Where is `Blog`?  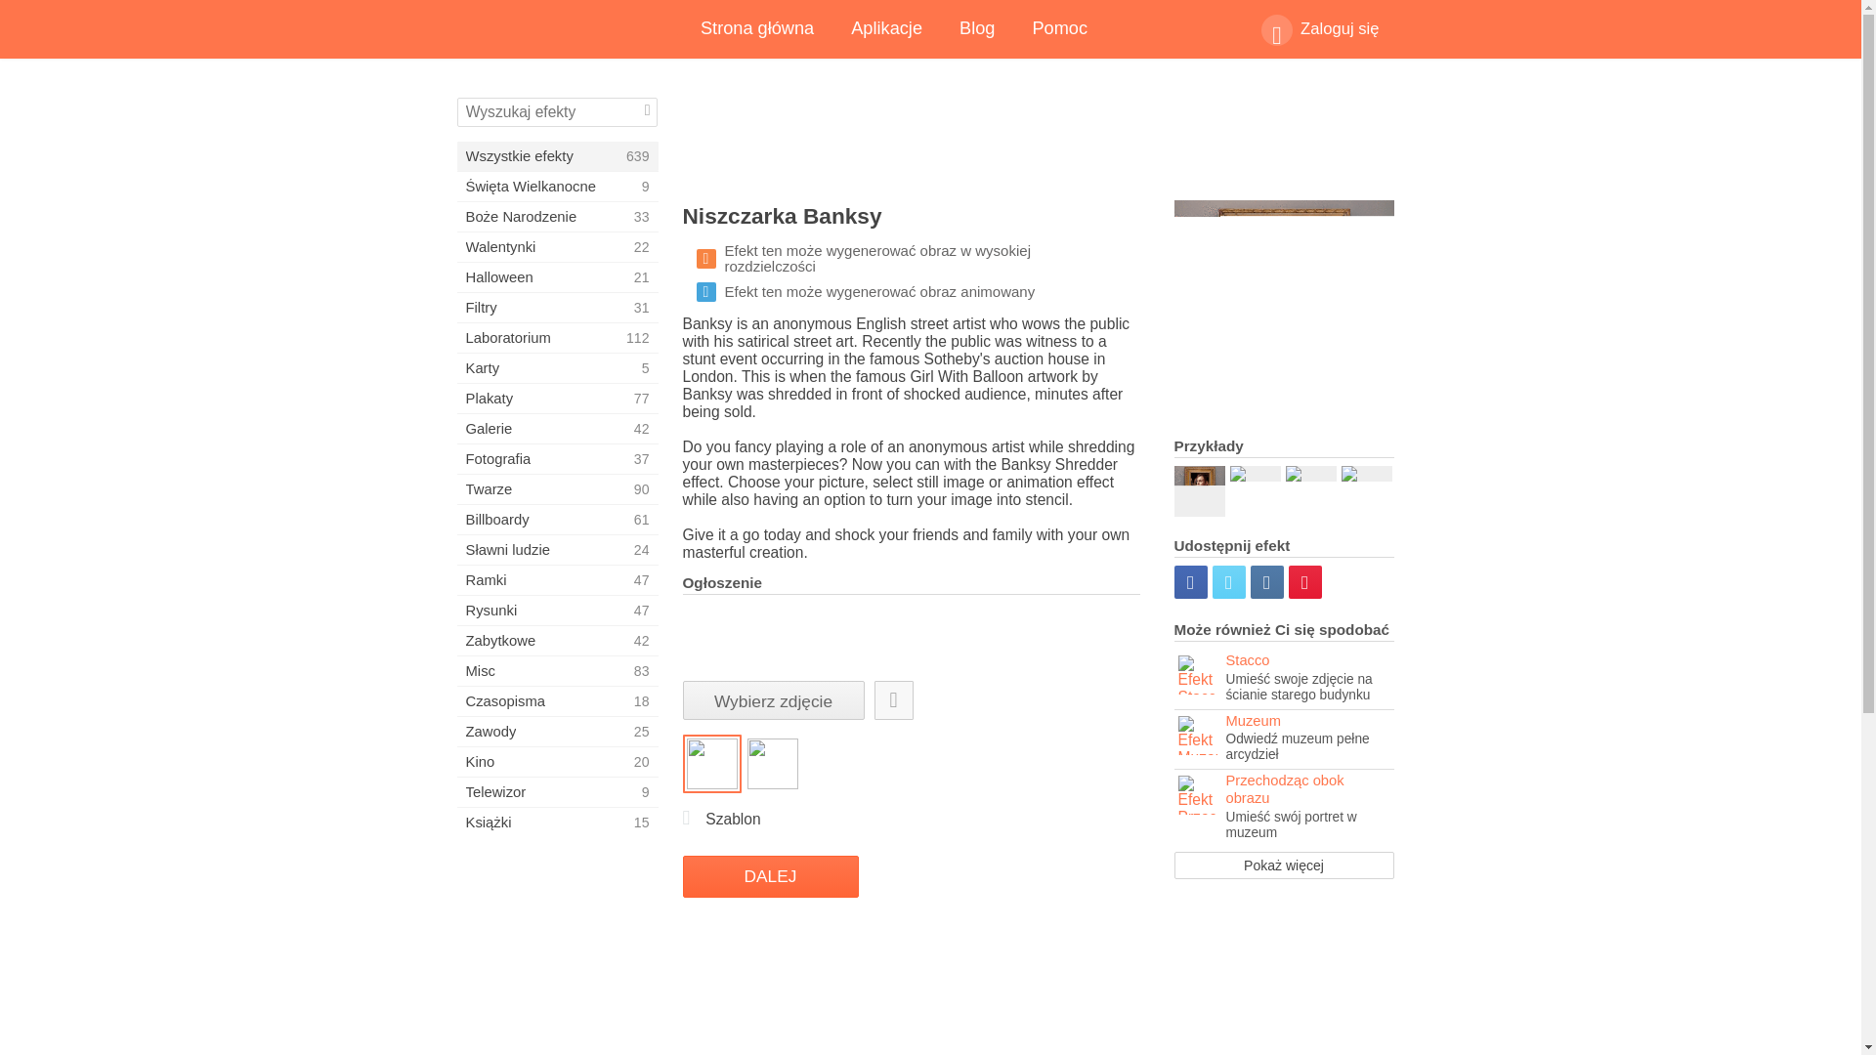 Blog is located at coordinates (977, 29).